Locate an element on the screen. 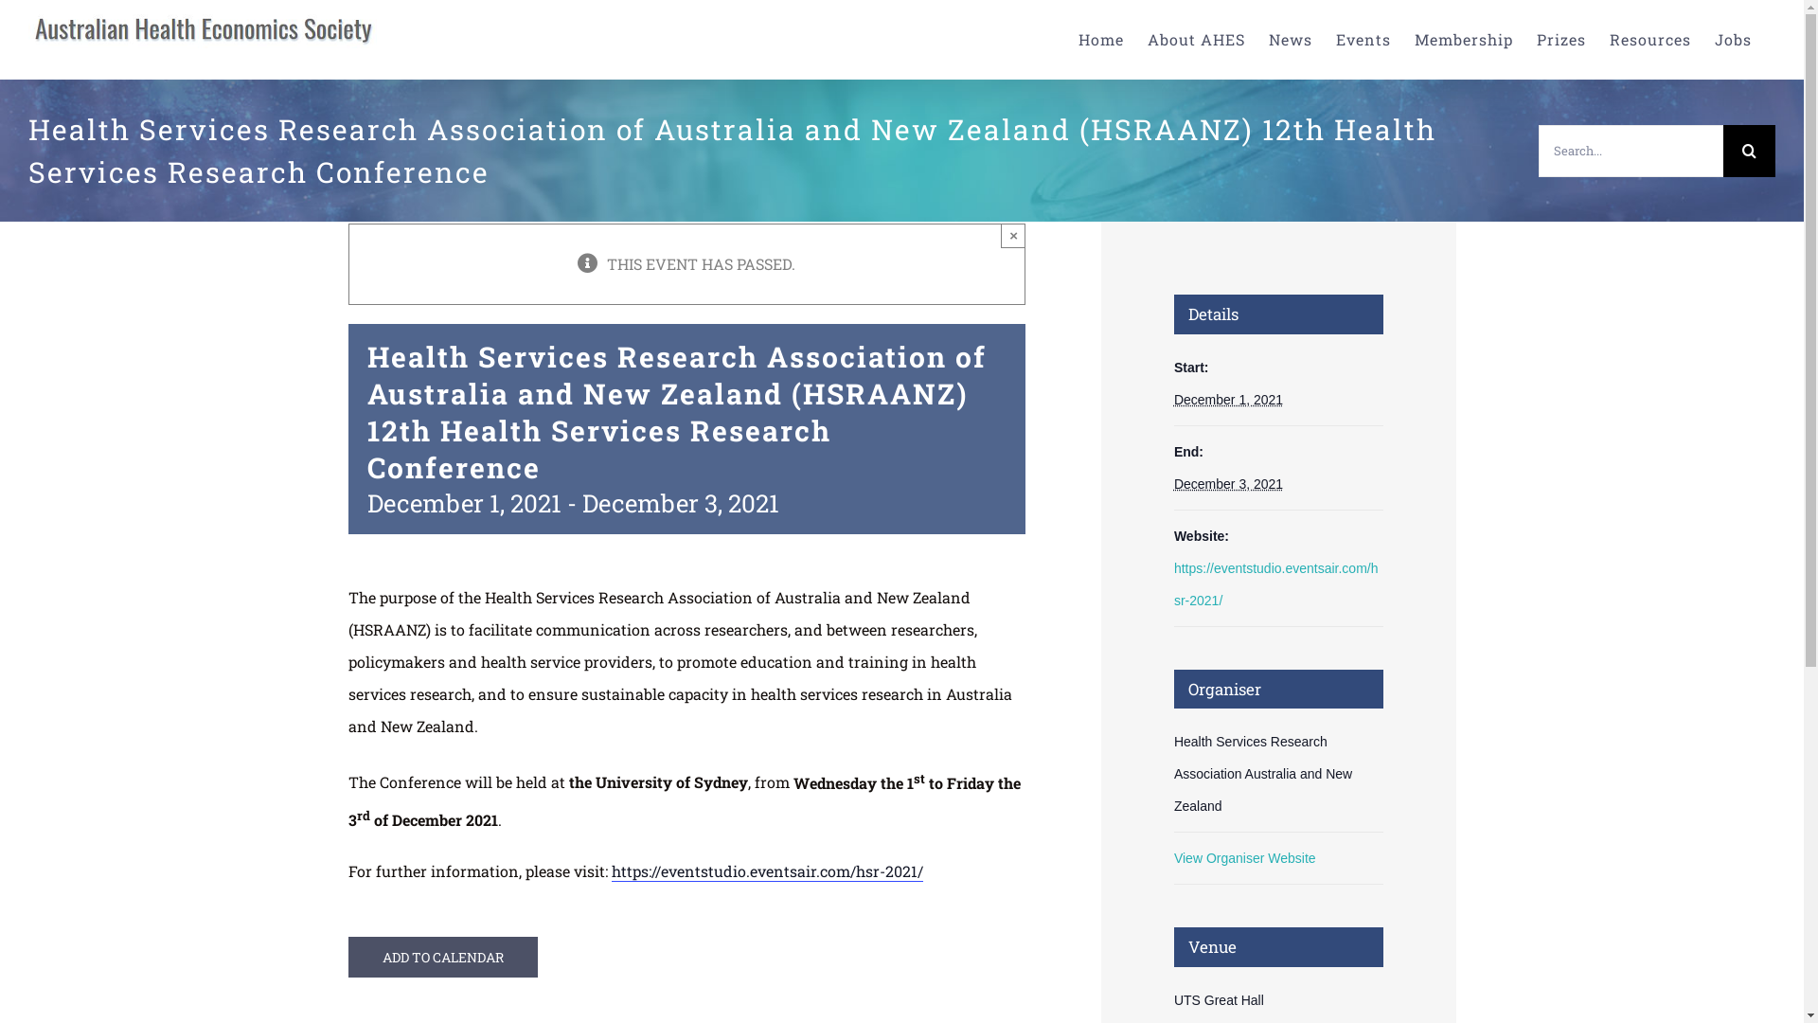  News is located at coordinates (1291, 40).